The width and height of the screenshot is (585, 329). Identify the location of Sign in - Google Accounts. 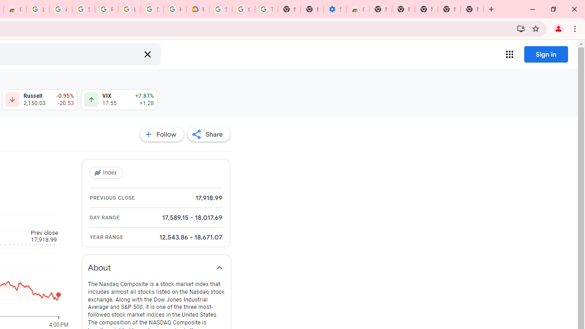
(83, 9).